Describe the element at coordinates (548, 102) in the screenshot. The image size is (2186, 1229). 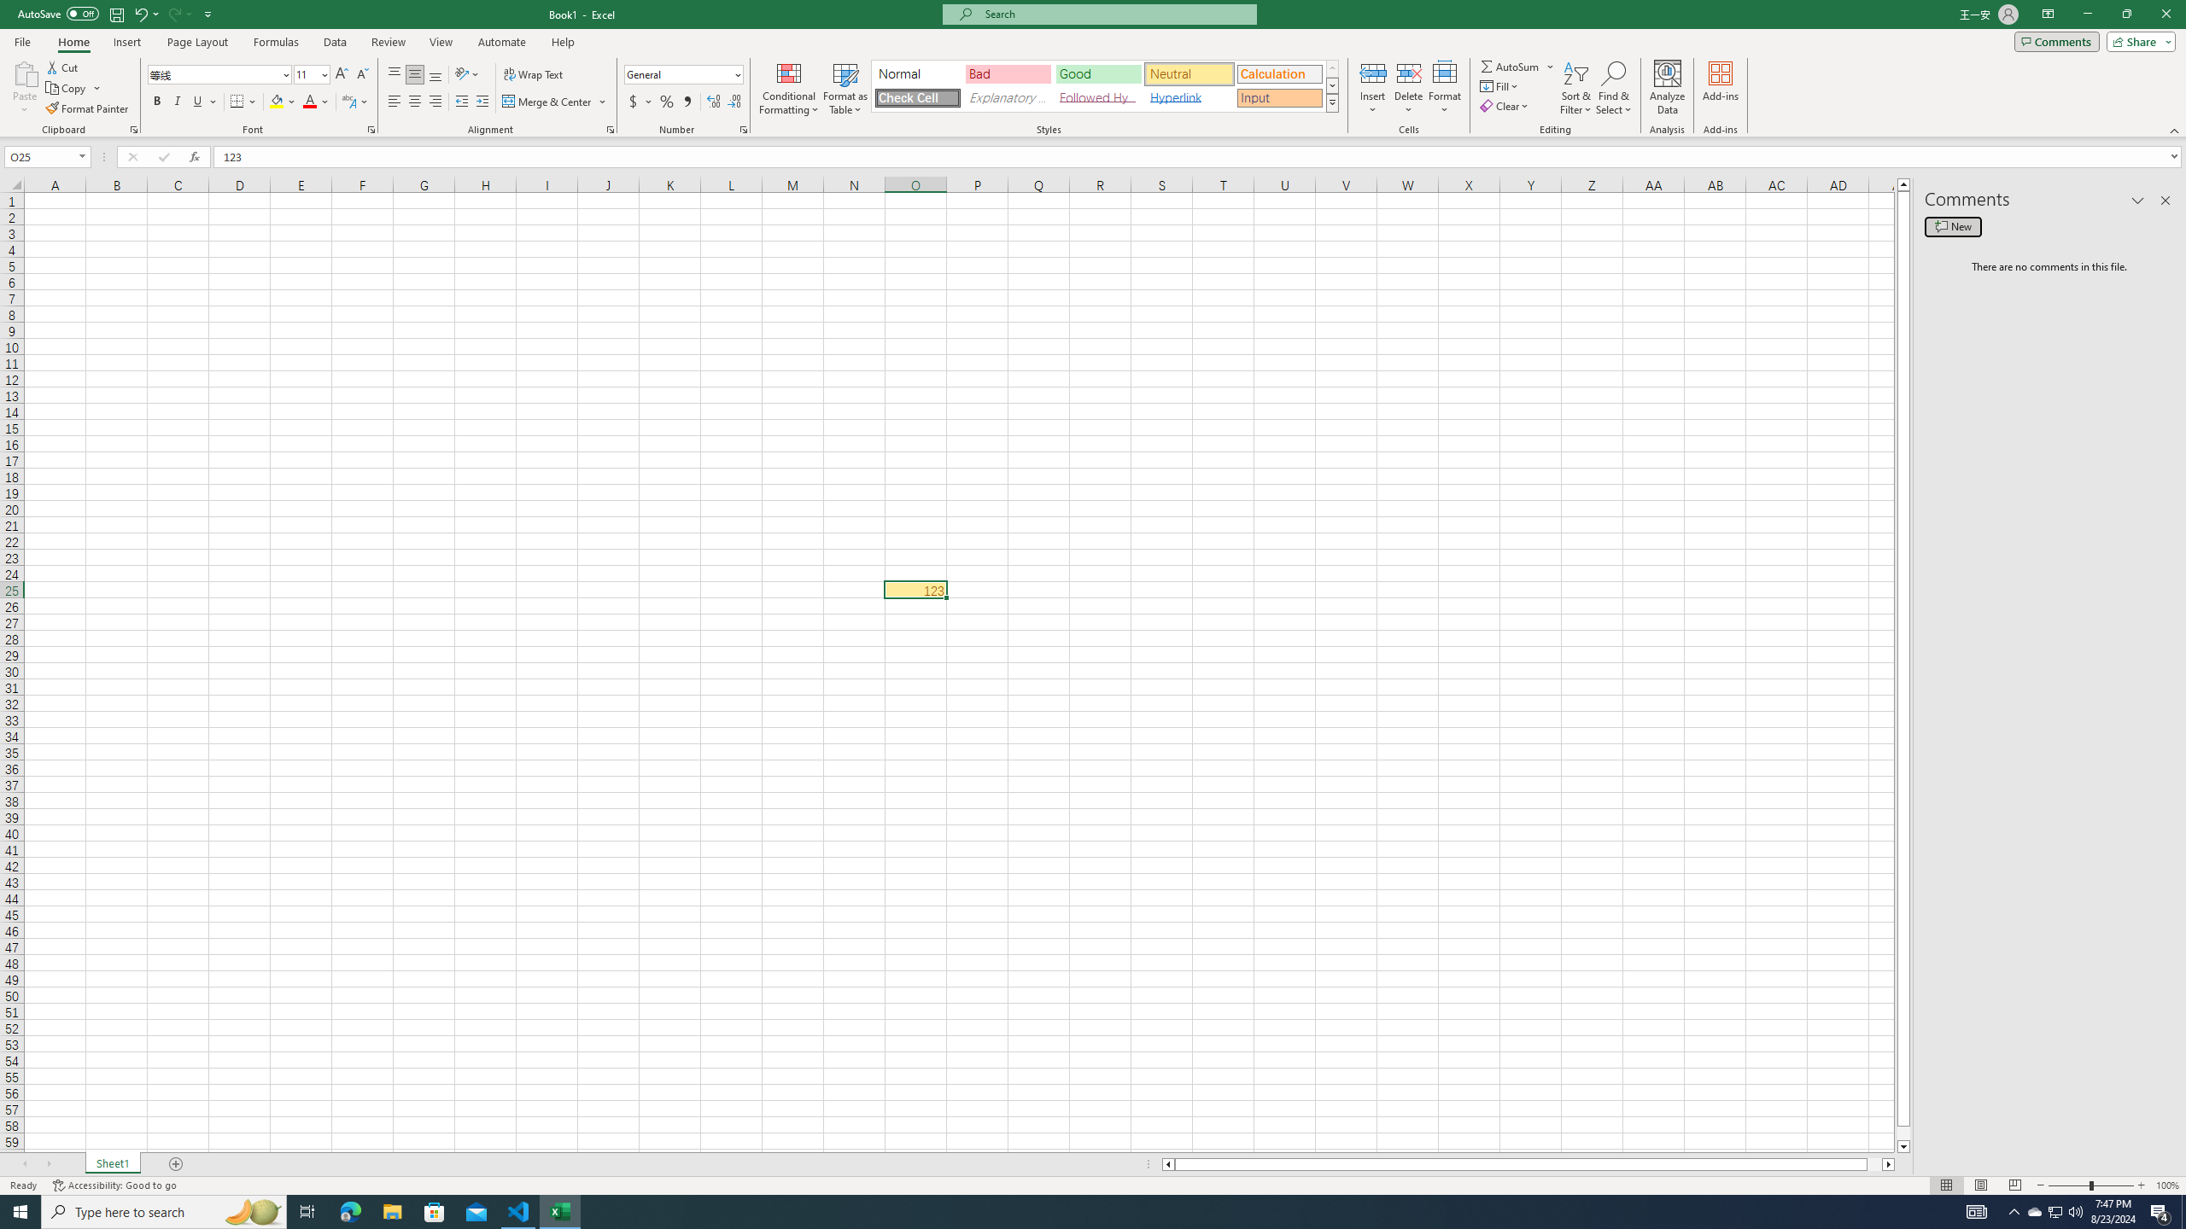
I see `Merge & Center` at that location.